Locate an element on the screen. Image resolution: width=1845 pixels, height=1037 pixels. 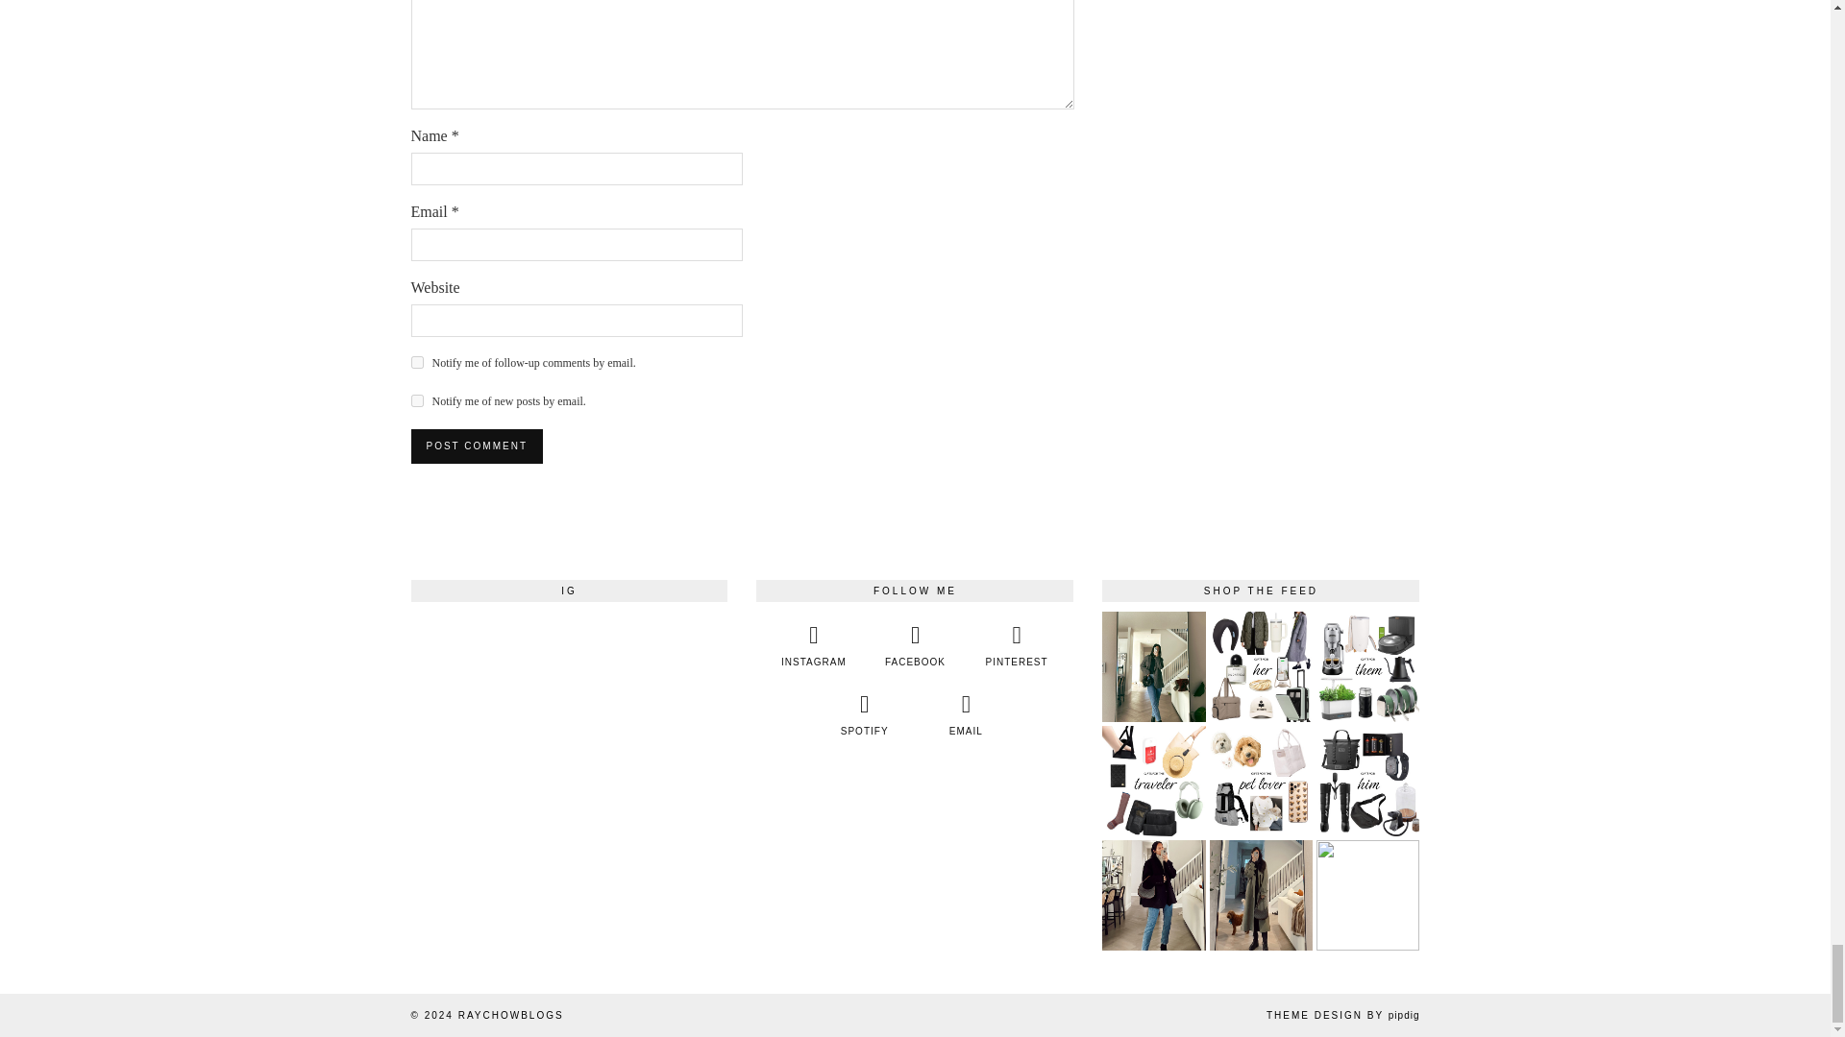
Post Comment is located at coordinates (477, 446).